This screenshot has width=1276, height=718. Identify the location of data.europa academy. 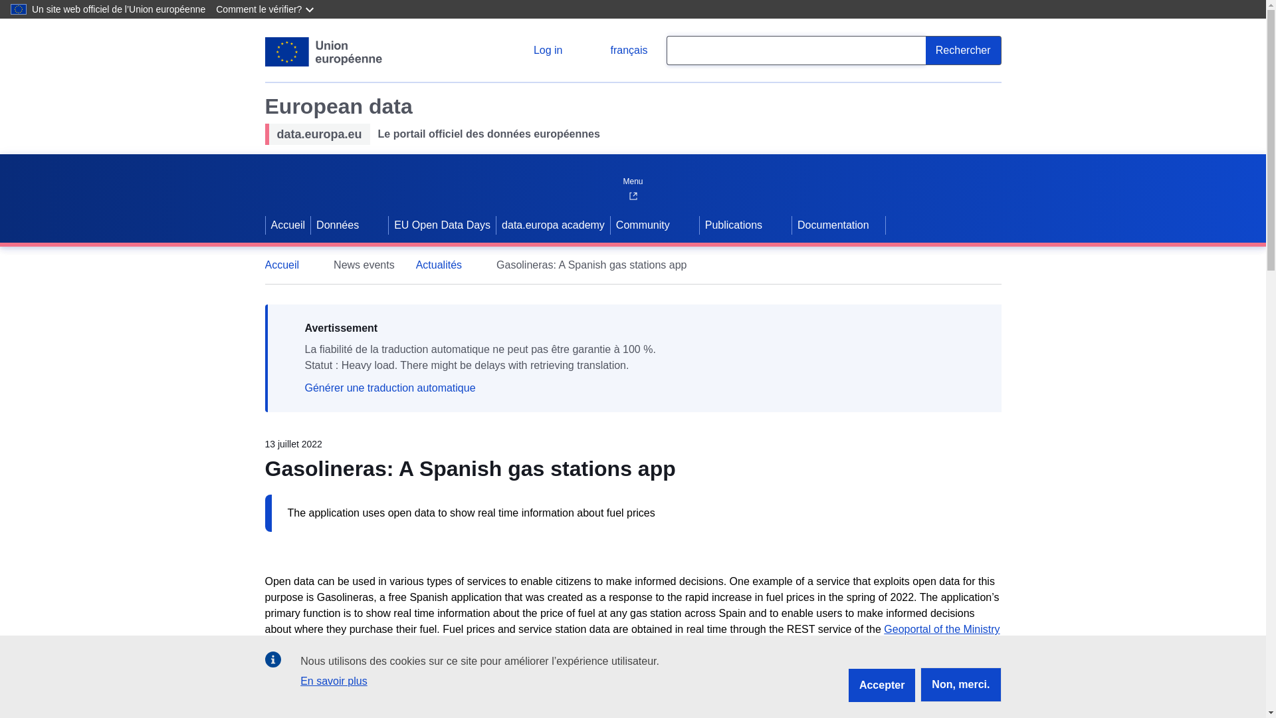
(553, 225).